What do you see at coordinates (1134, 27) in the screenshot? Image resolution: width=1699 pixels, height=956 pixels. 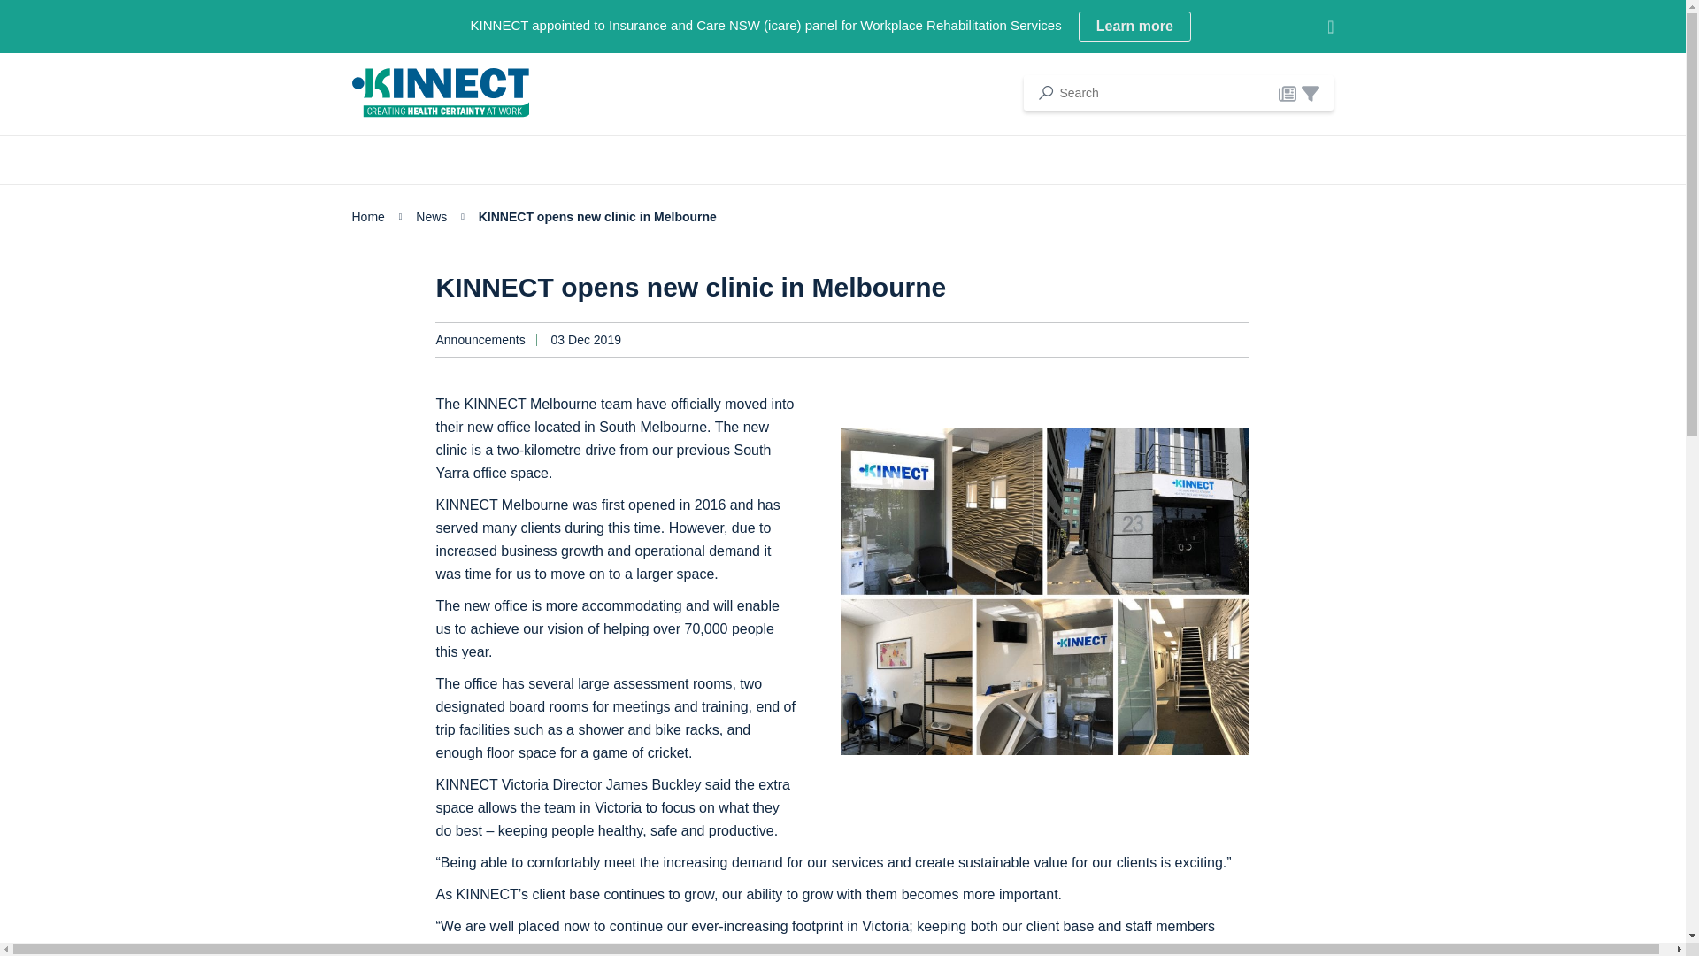 I see `post` at bounding box center [1134, 27].